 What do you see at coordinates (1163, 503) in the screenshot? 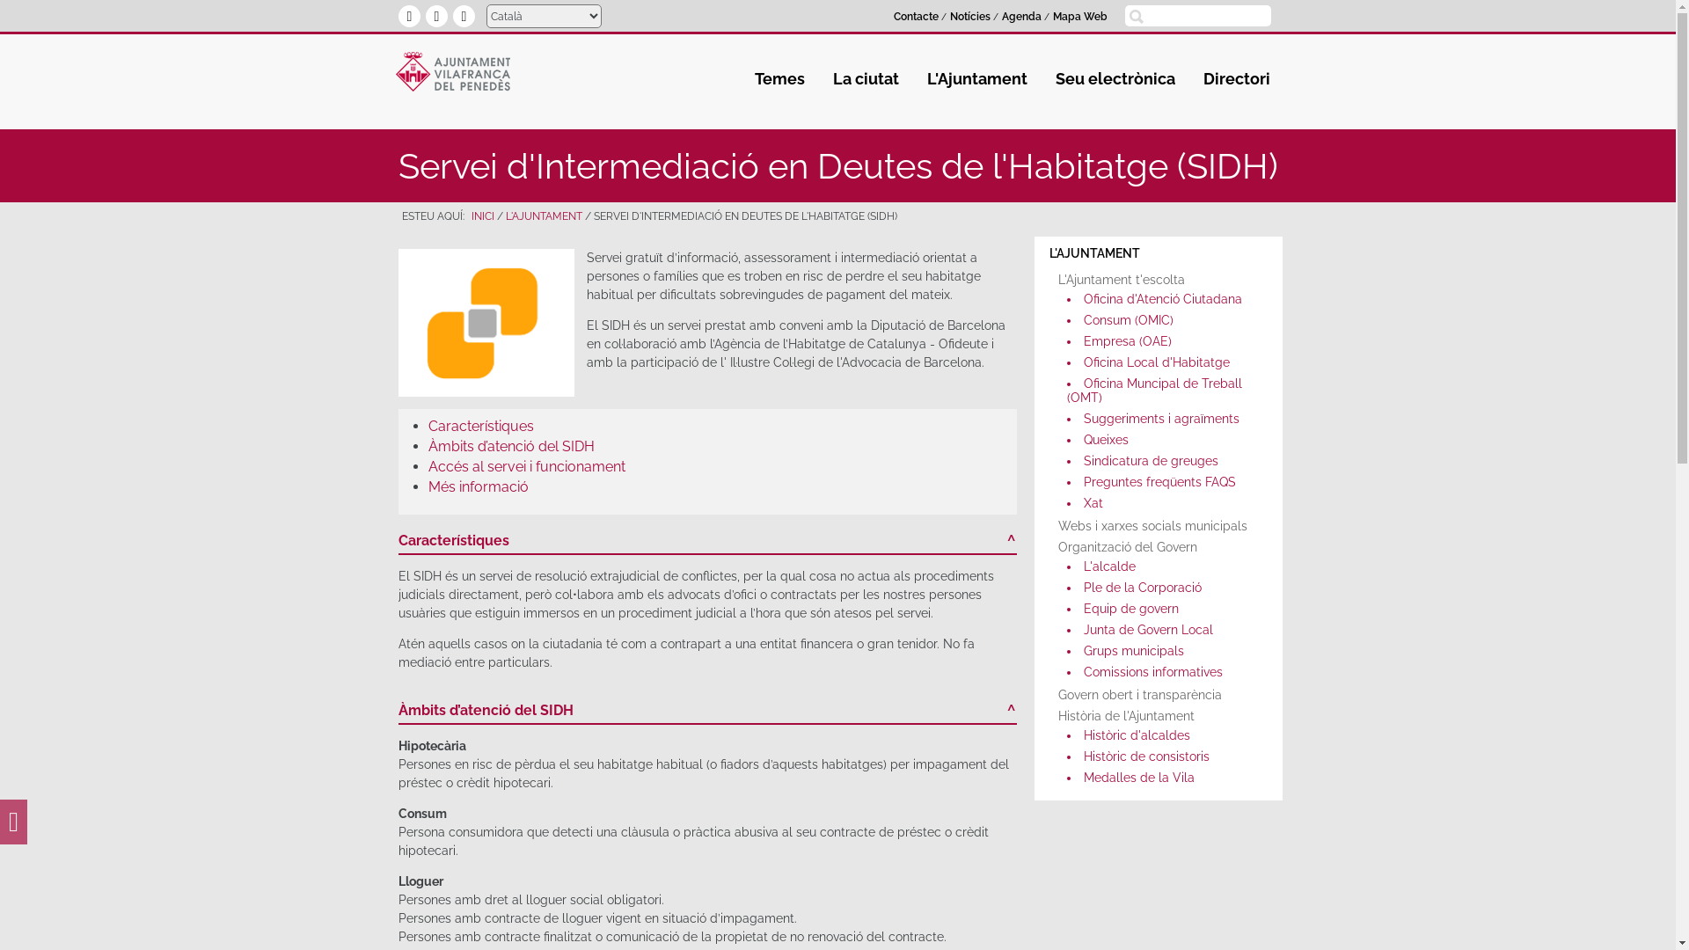
I see `Xat` at bounding box center [1163, 503].